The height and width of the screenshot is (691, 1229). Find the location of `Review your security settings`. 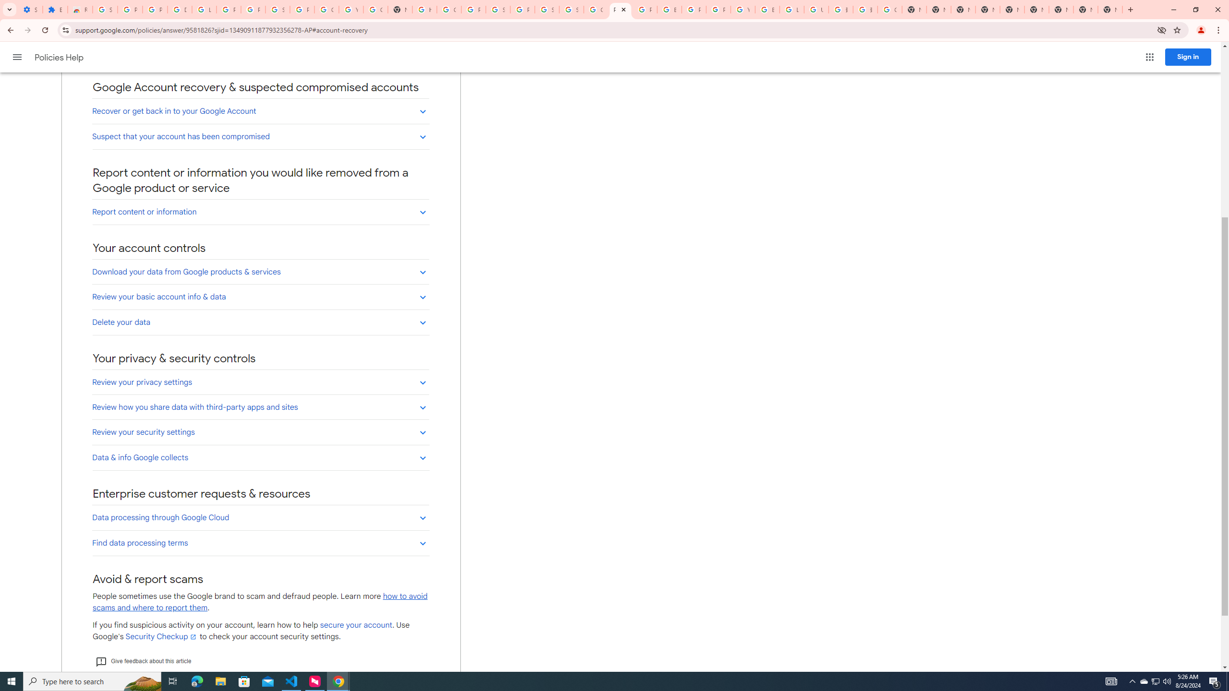

Review your security settings is located at coordinates (260, 432).